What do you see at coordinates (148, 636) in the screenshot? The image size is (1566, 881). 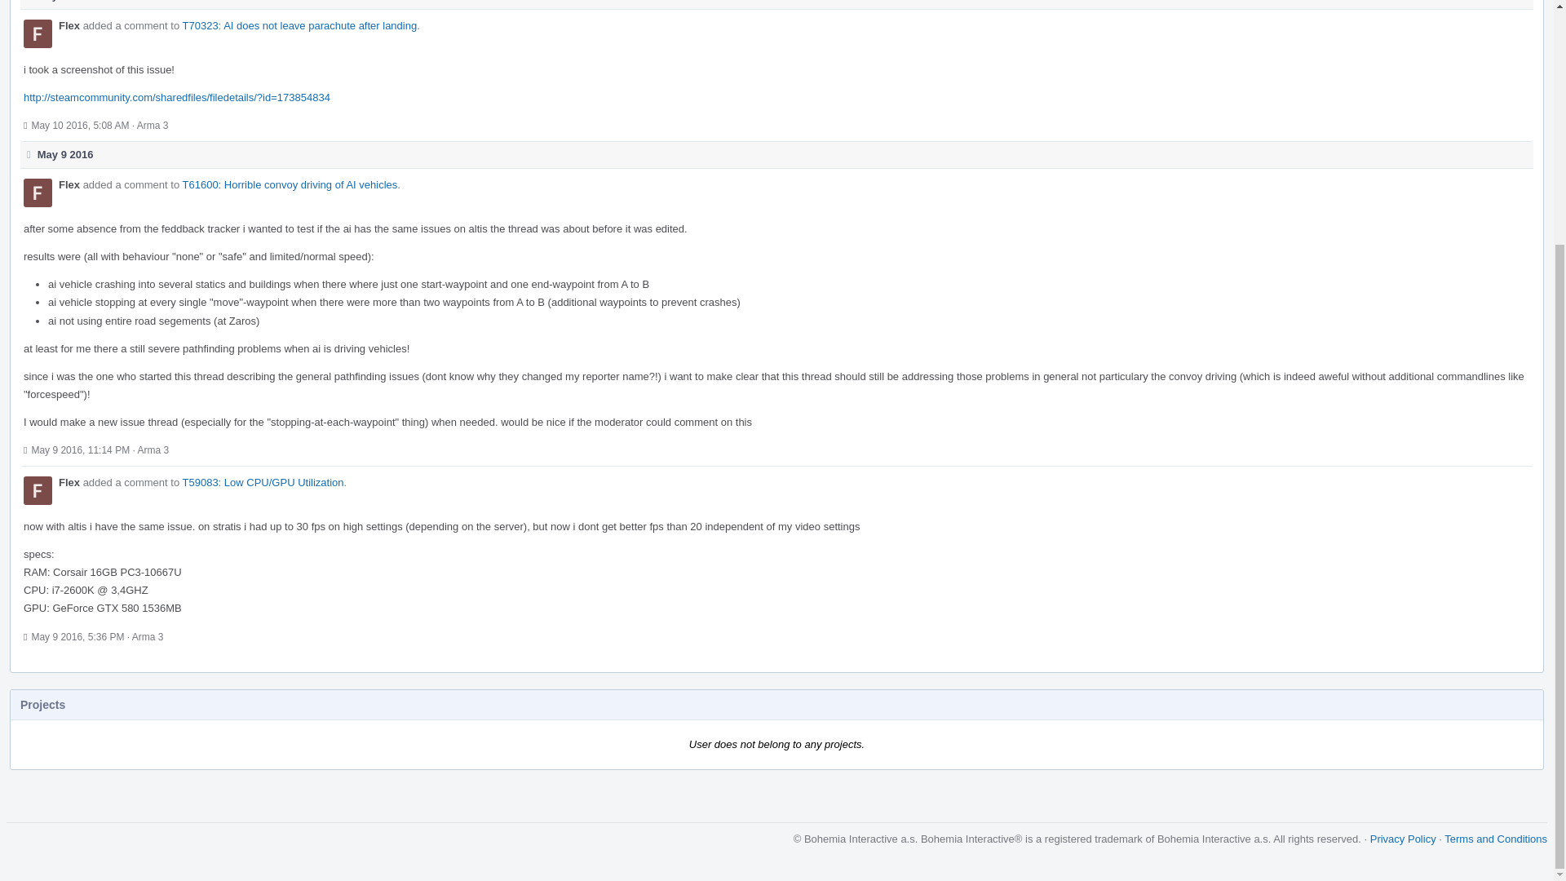 I see `Arma 3` at bounding box center [148, 636].